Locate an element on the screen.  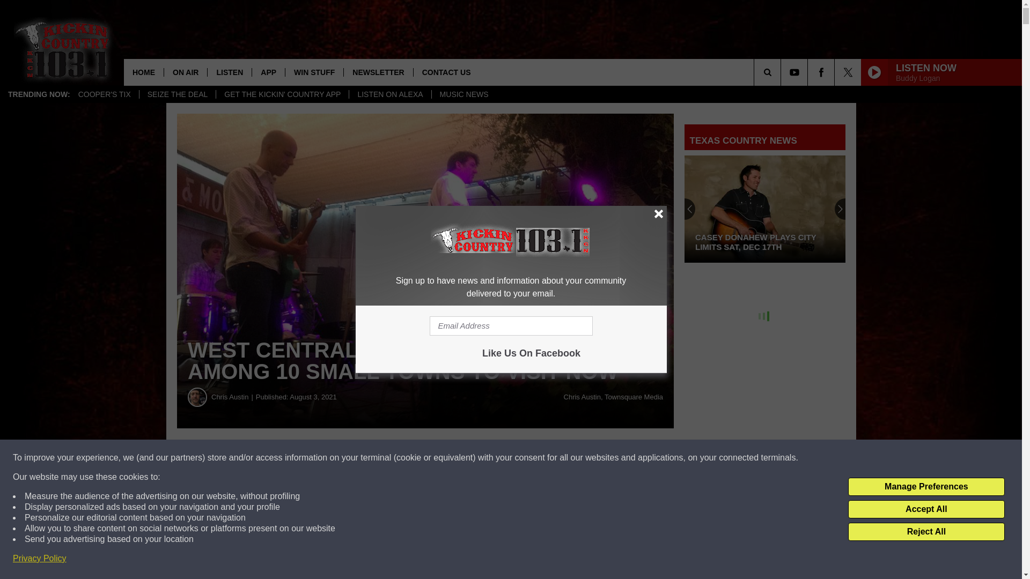
SEARCH is located at coordinates (782, 72).